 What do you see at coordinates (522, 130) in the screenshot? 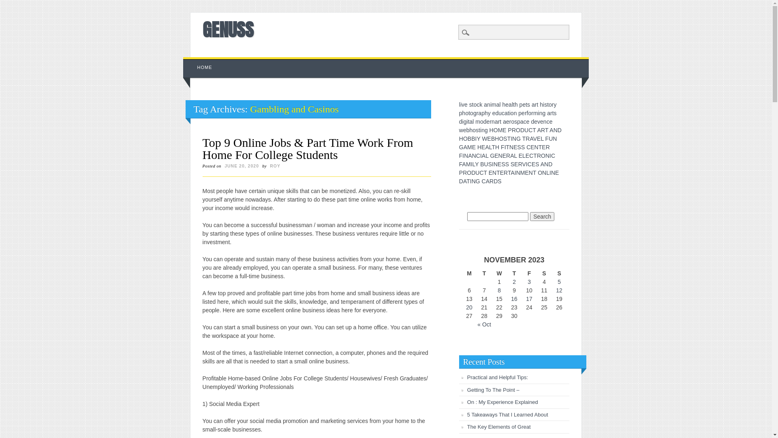
I see `D` at bounding box center [522, 130].